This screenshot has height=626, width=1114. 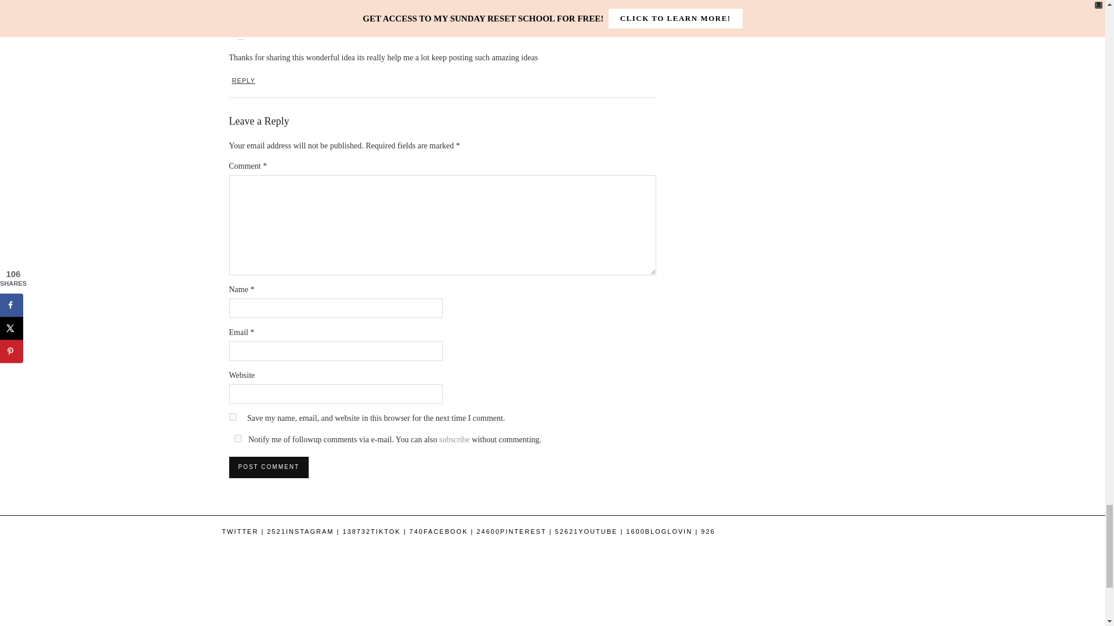 I want to click on yes, so click(x=232, y=416).